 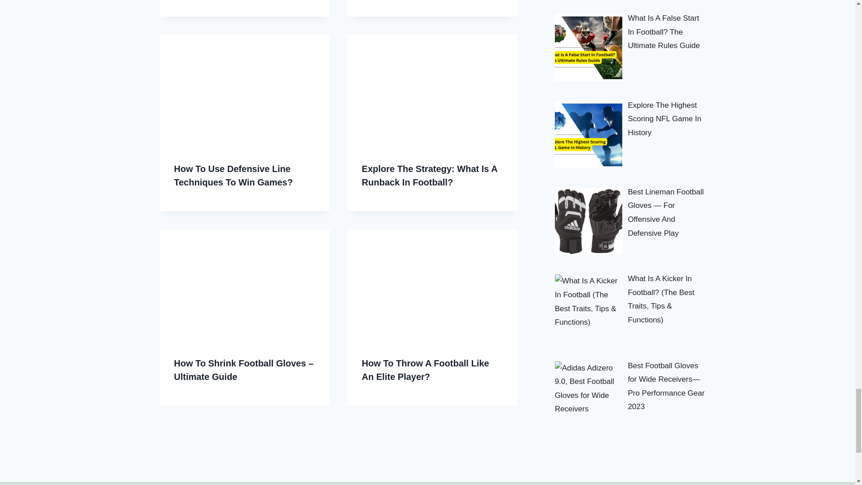 I want to click on How To Use Defensive Line Techniques To Win Games?, so click(x=233, y=175).